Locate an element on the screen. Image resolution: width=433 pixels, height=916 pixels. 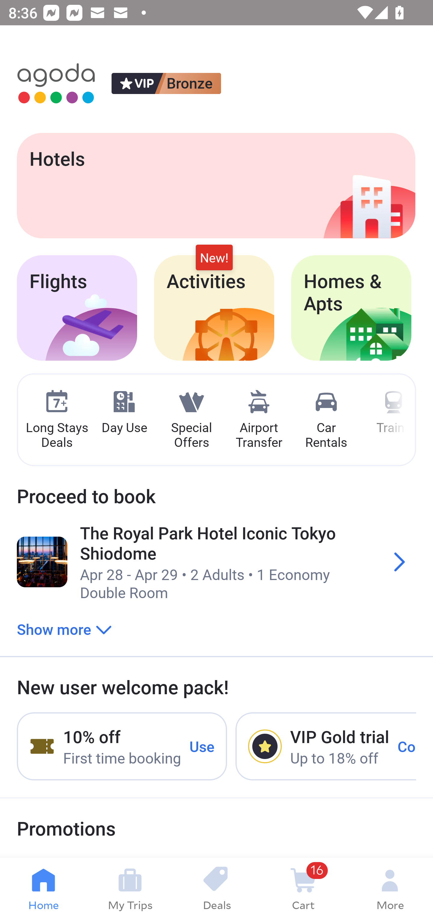
Use is located at coordinates (202, 746).